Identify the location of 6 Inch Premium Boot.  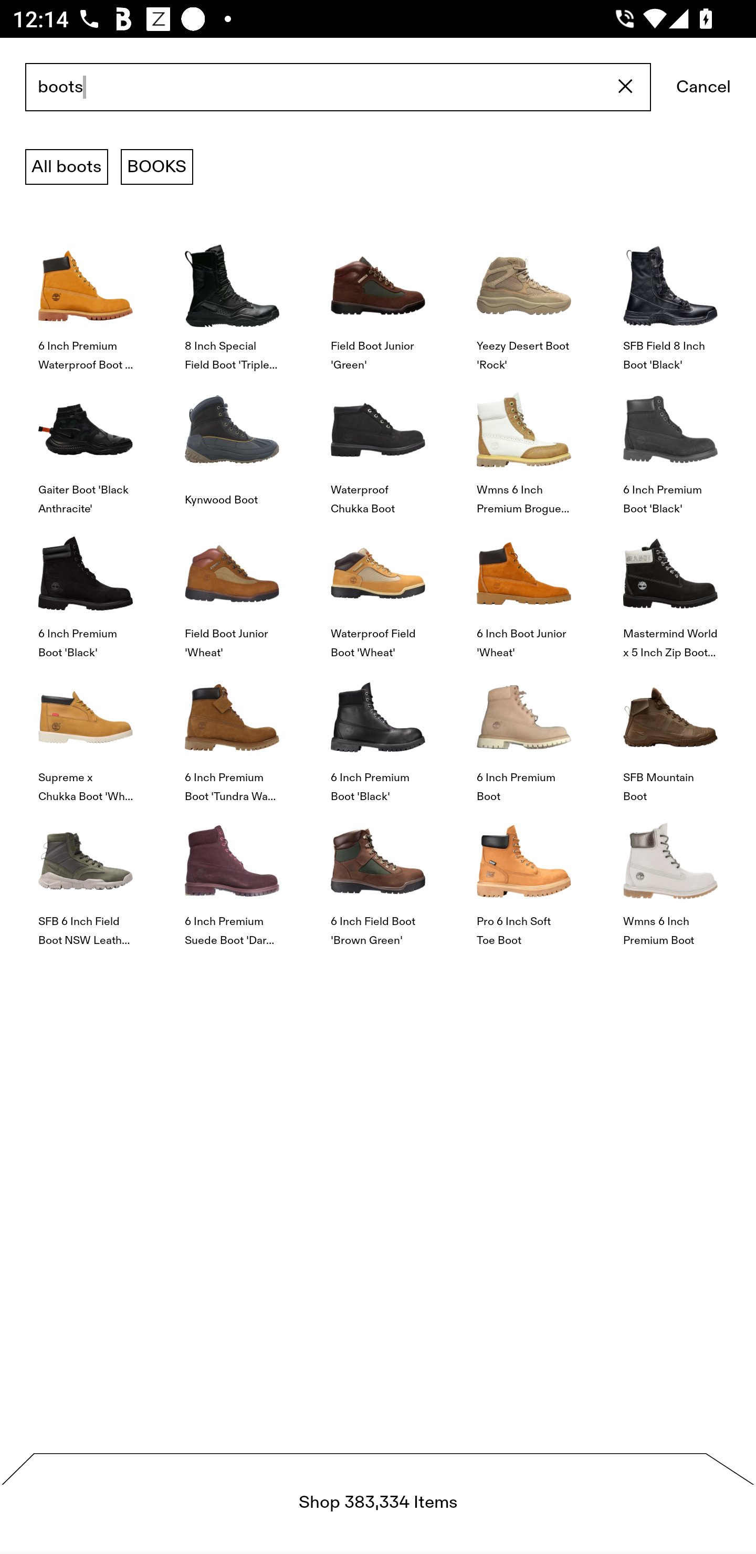
(524, 733).